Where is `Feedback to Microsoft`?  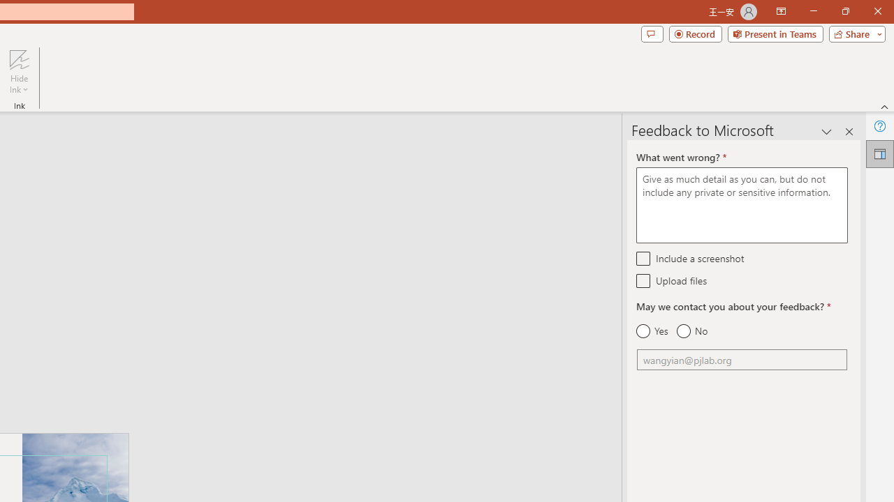 Feedback to Microsoft is located at coordinates (880, 153).